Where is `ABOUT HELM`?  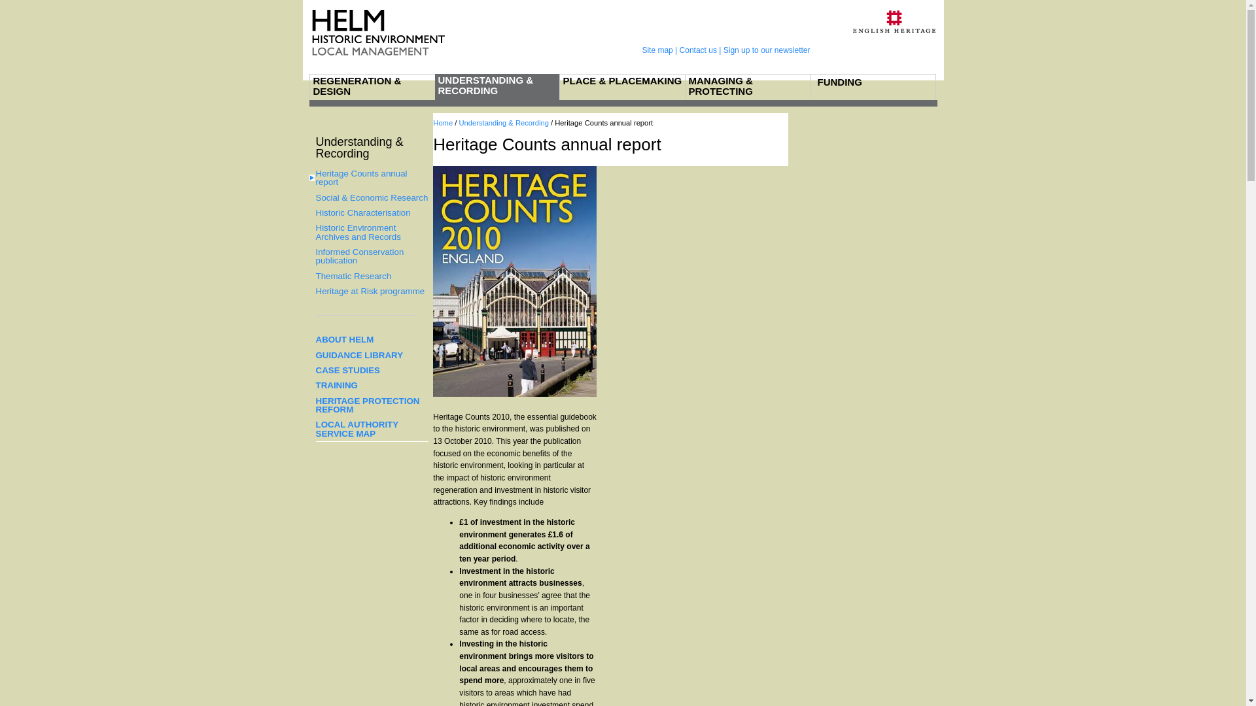 ABOUT HELM is located at coordinates (372, 339).